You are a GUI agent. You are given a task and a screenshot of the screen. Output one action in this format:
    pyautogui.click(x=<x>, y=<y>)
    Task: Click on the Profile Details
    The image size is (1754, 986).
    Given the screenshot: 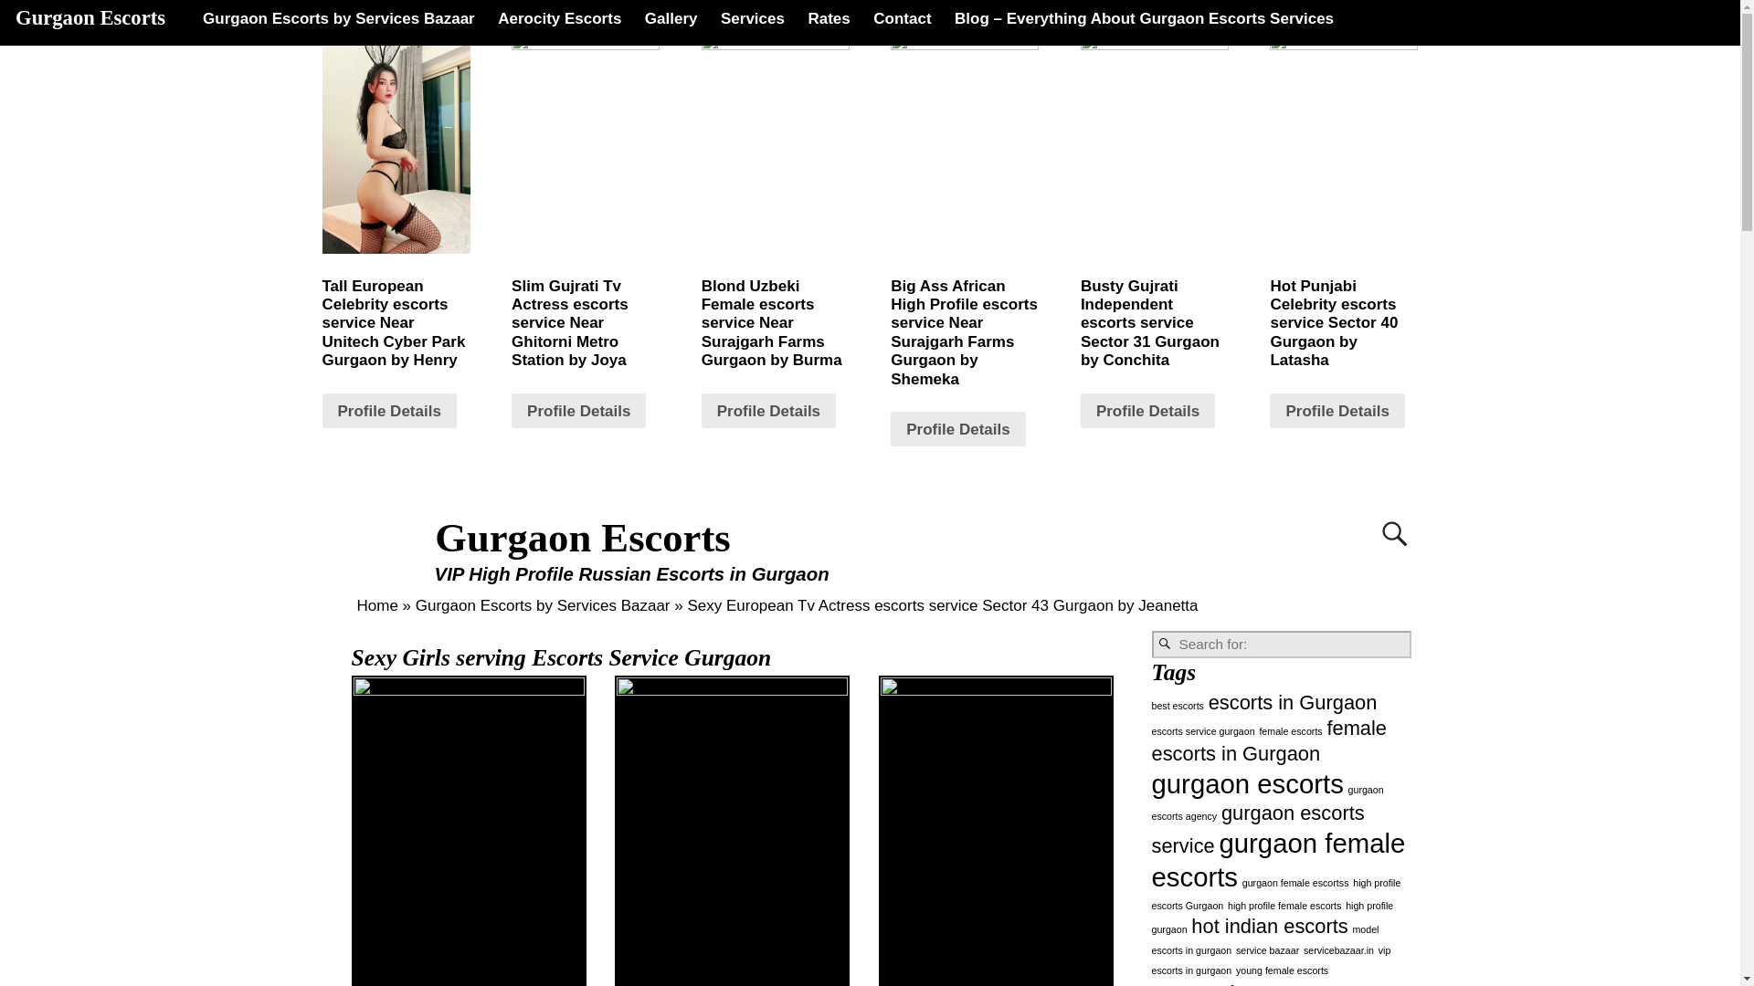 What is the action you would take?
    pyautogui.click(x=578, y=410)
    